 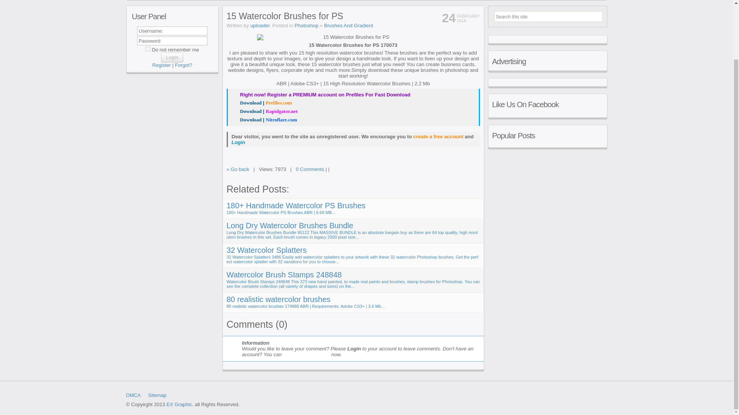 What do you see at coordinates (262, 103) in the screenshot?
I see `15 Watercolor Brushes for PS` at bounding box center [262, 103].